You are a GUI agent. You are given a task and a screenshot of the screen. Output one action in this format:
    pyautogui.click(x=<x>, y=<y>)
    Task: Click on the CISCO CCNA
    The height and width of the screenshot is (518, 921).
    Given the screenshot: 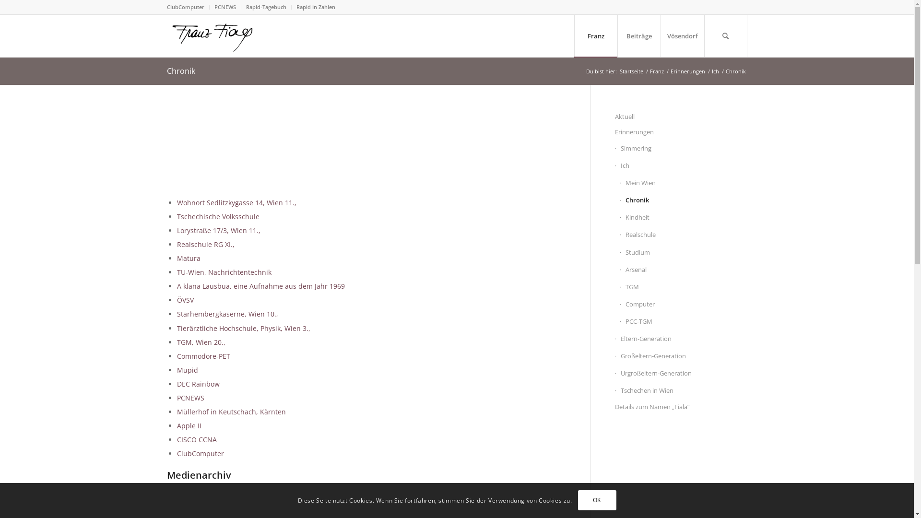 What is the action you would take?
    pyautogui.click(x=197, y=439)
    